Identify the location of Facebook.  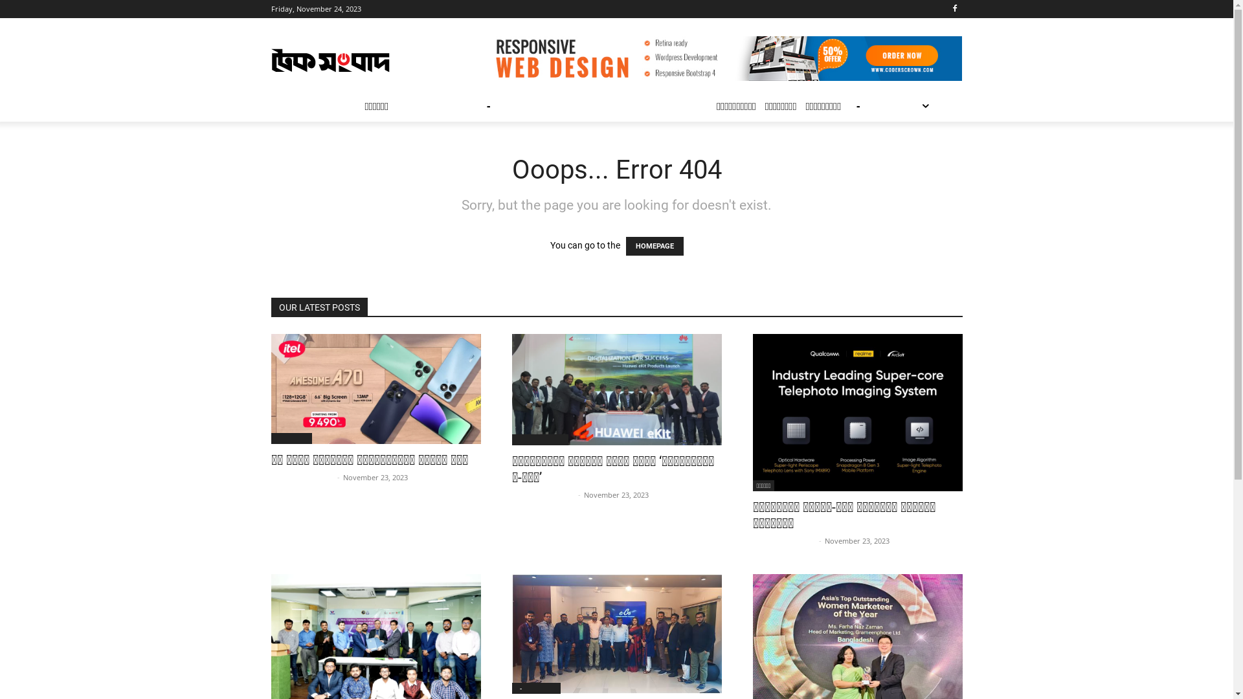
(956, 9).